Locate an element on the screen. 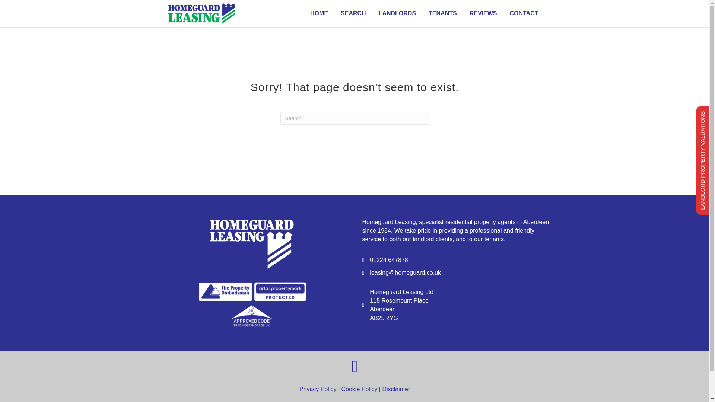 The image size is (715, 402). Privacy Policy is located at coordinates (318, 389).